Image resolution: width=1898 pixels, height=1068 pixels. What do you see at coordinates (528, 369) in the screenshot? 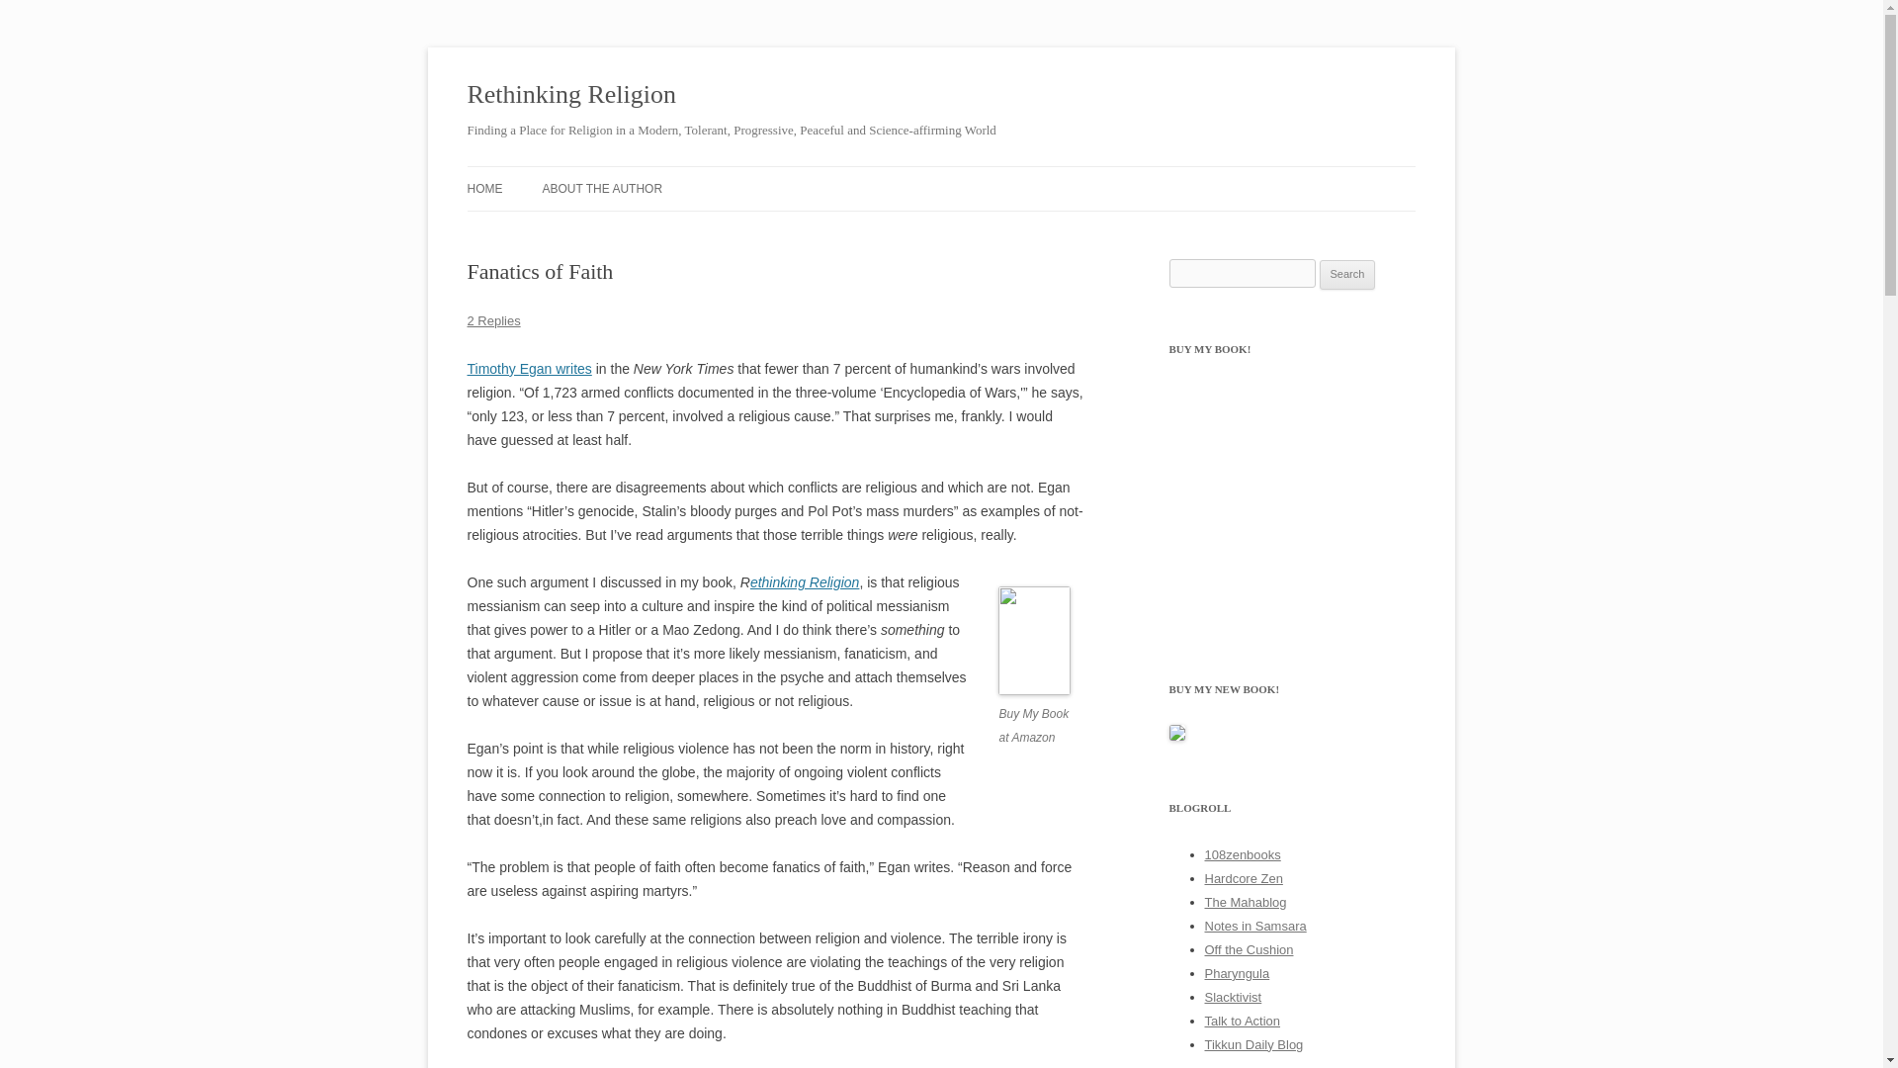
I see `Timothy Egan writes` at bounding box center [528, 369].